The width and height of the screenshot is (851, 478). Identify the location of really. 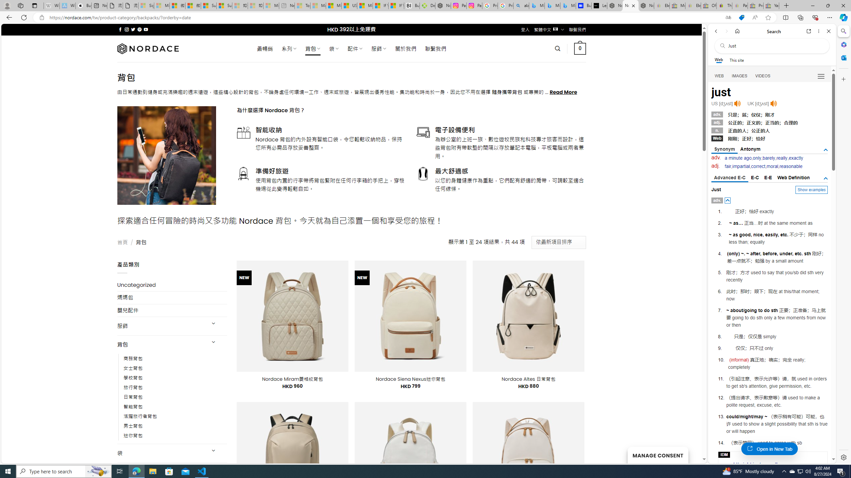
(782, 158).